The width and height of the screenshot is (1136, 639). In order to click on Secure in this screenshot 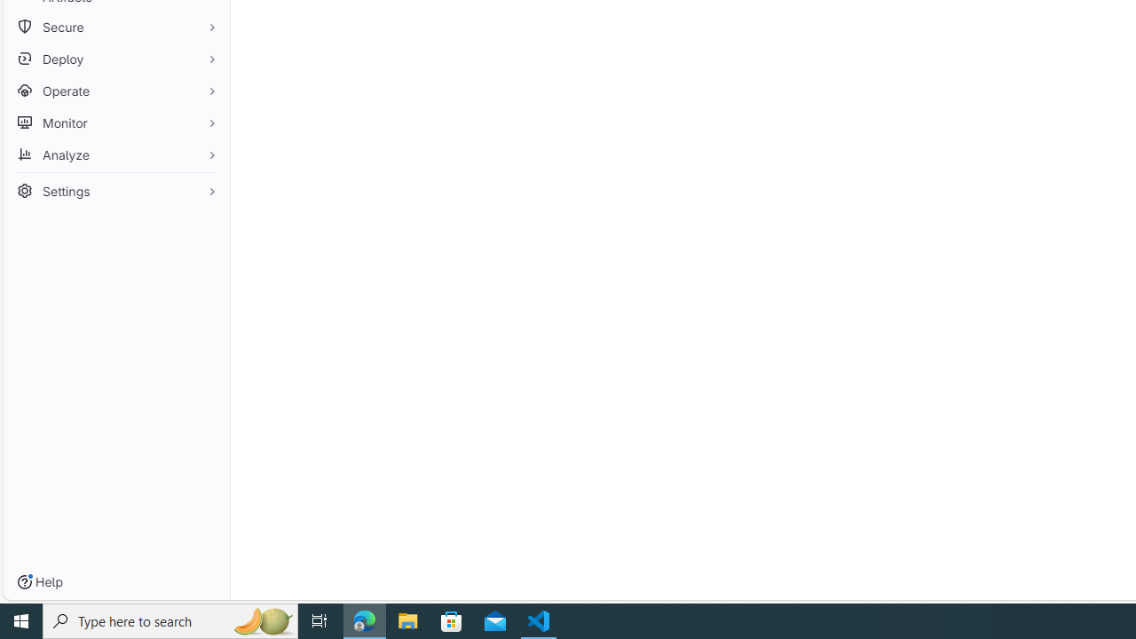, I will do `click(115, 27)`.